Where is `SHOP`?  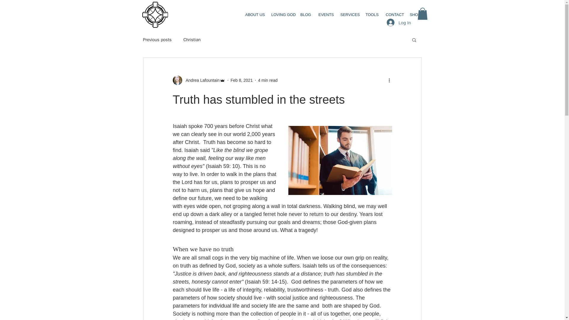 SHOP is located at coordinates (414, 15).